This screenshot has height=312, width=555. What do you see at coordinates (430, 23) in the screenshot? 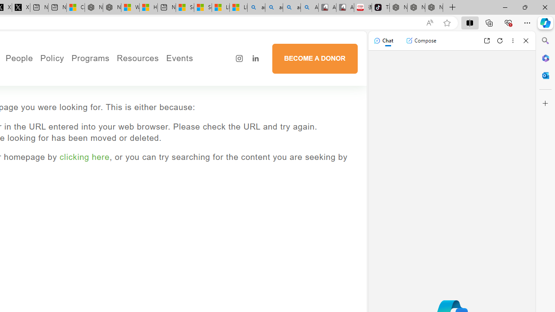
I see `Read aloud this page (Ctrl+Shift+U)` at bounding box center [430, 23].